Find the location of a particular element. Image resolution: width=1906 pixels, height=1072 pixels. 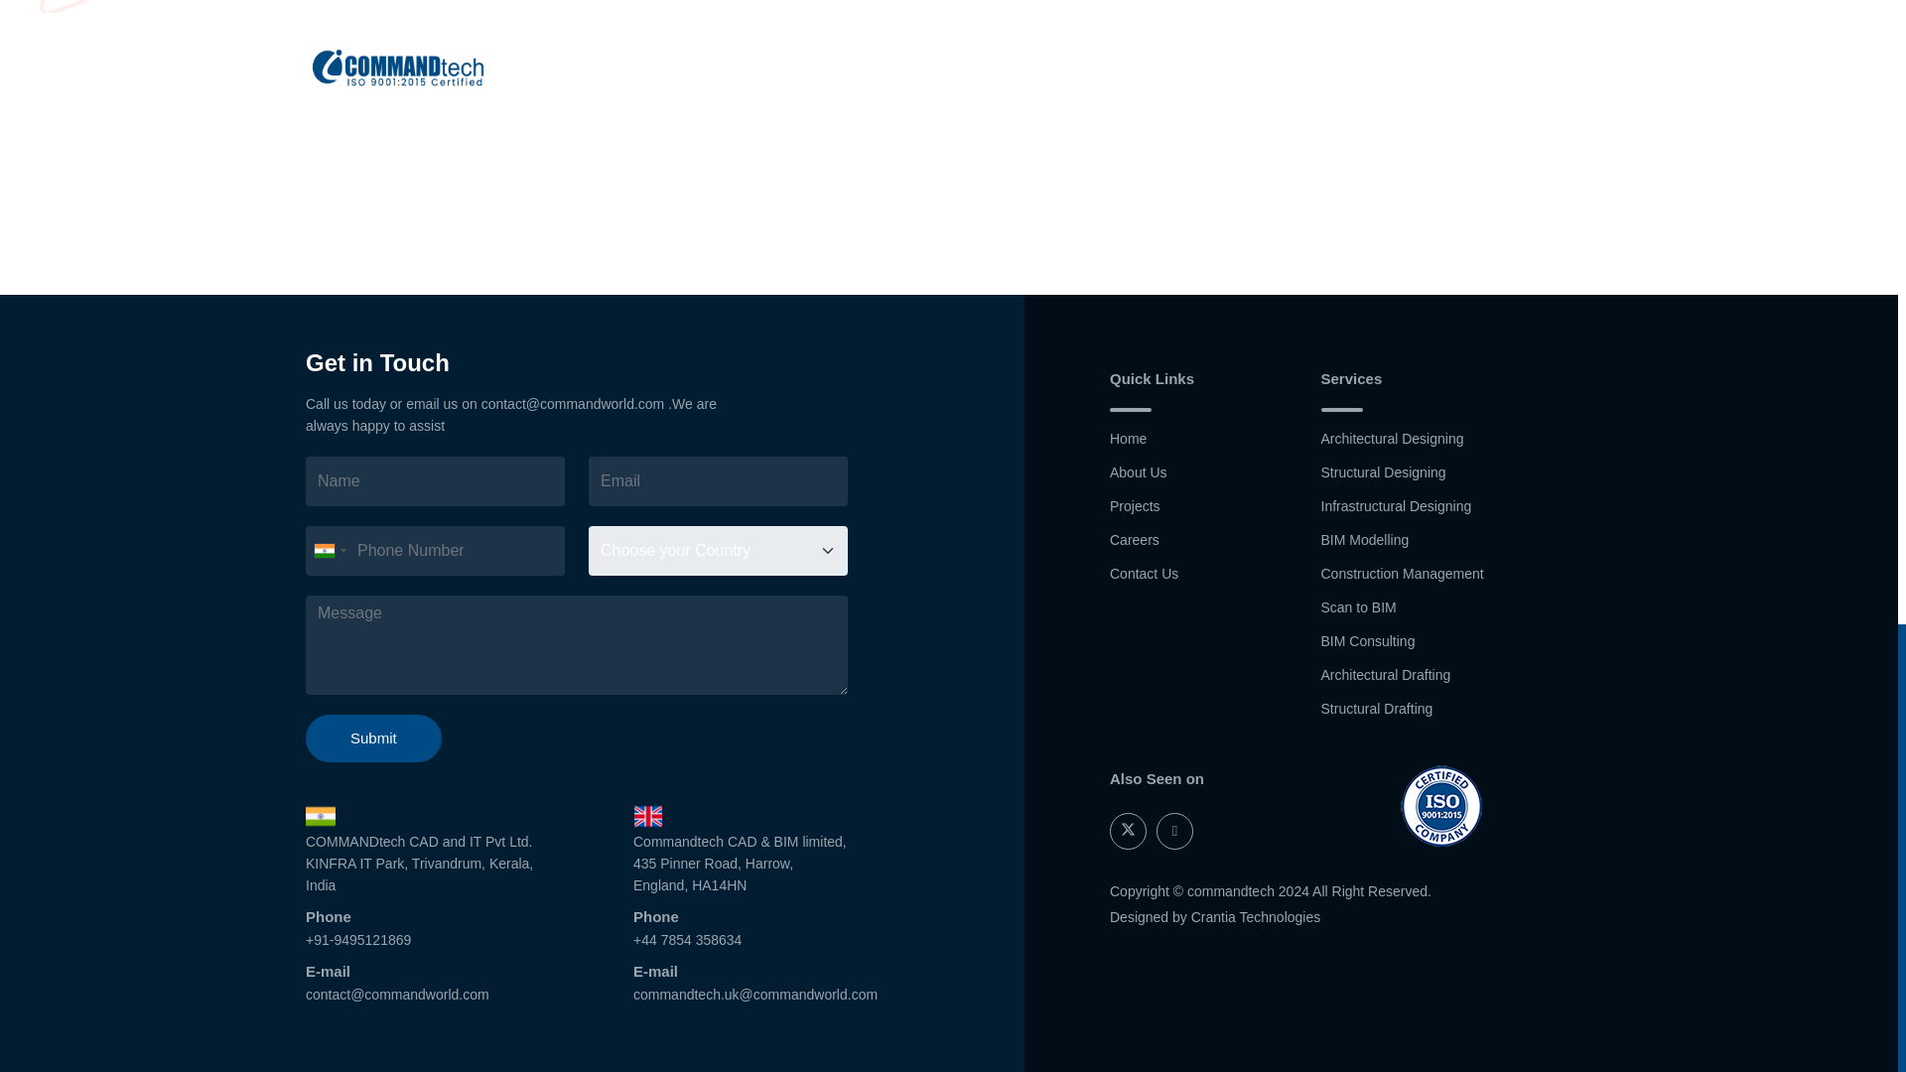

Submit is located at coordinates (373, 738).